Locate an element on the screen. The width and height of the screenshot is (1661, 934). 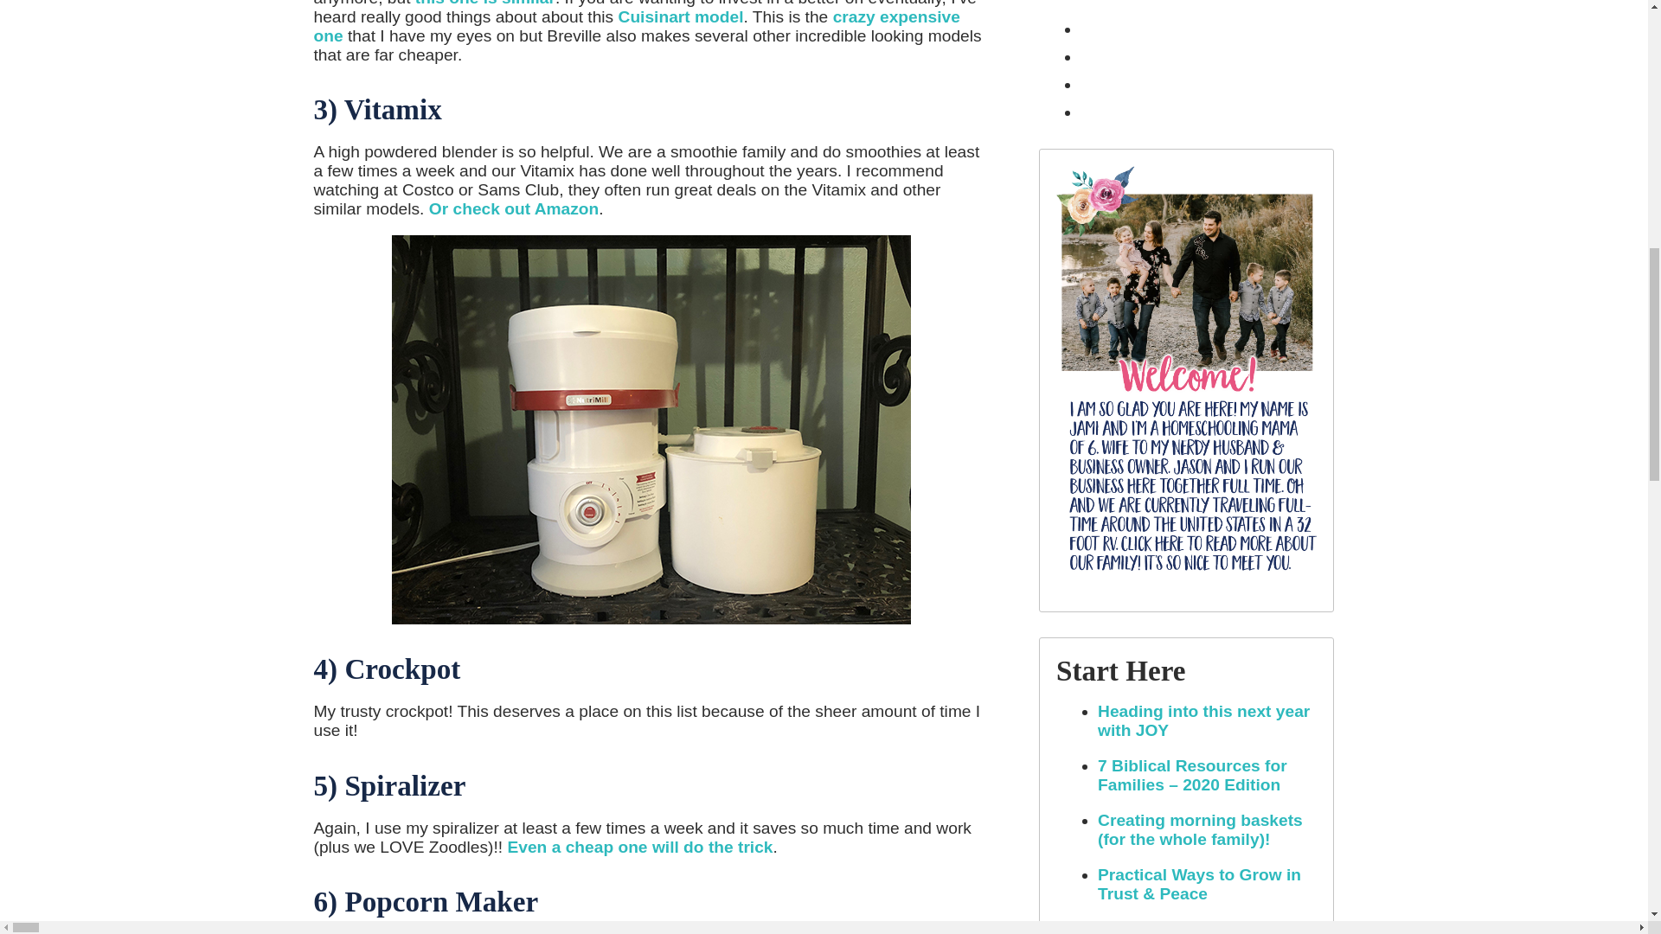
crazy expensive one is located at coordinates (637, 26).